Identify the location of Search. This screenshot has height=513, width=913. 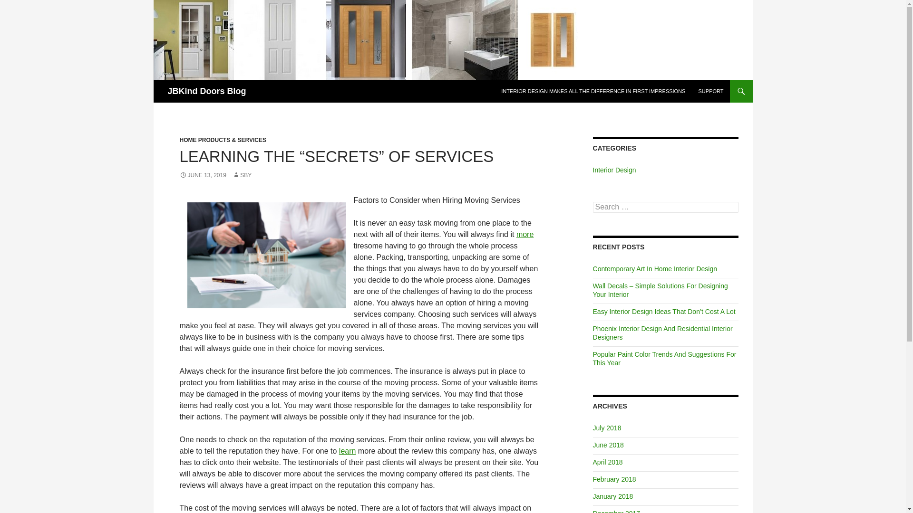
(19, 5).